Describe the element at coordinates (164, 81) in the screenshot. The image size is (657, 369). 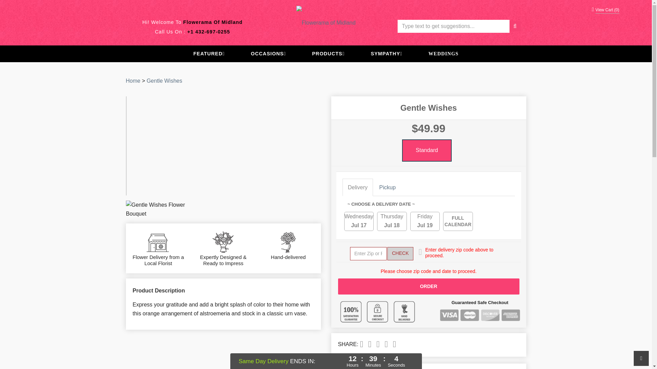
I see `Gentle` at that location.